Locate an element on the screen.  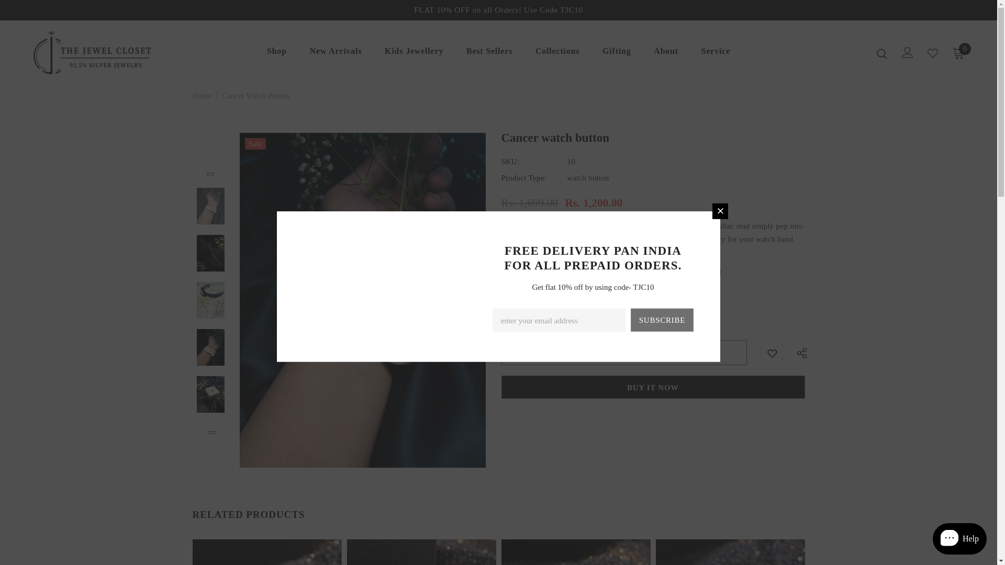
Collections is located at coordinates (557, 53).